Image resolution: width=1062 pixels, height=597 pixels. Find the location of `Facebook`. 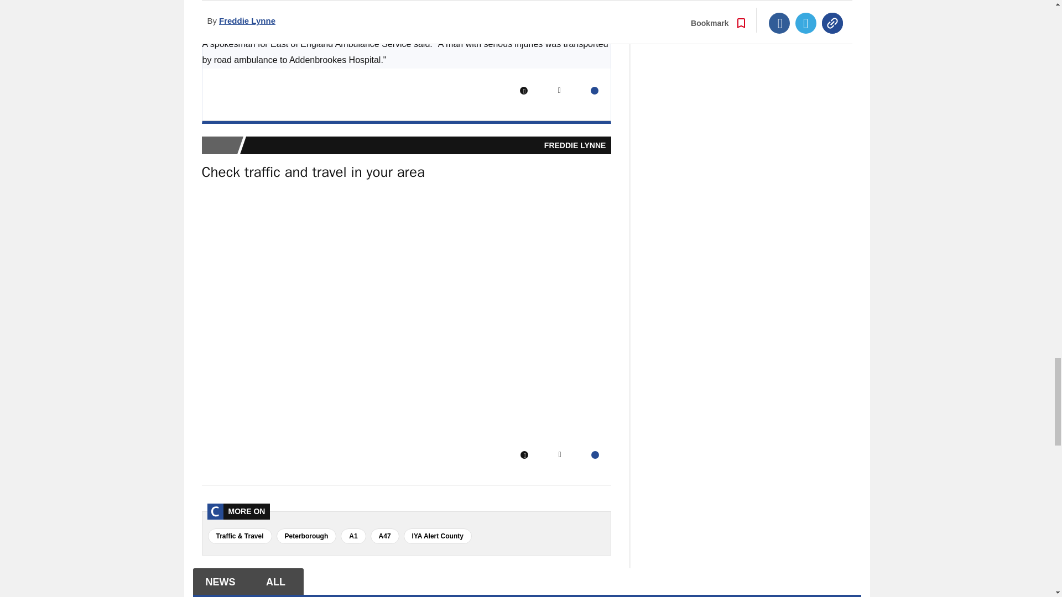

Facebook is located at coordinates (524, 90).